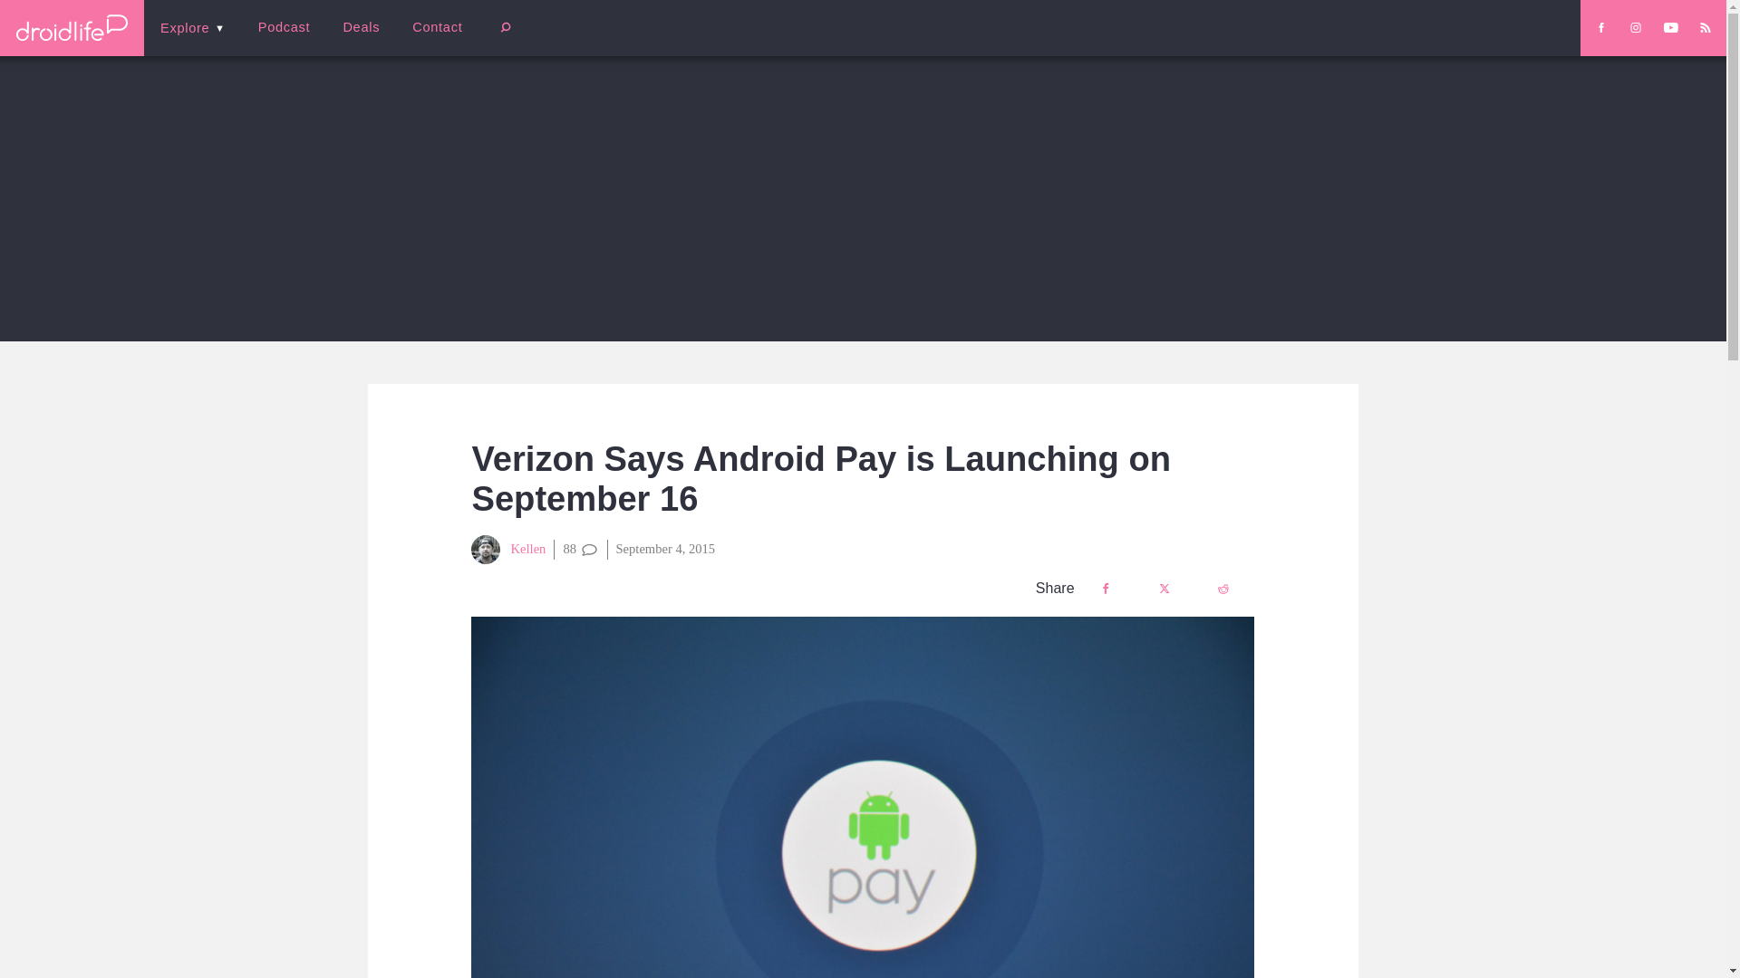 This screenshot has height=978, width=1740. Describe the element at coordinates (1600, 27) in the screenshot. I see `Droid Life on Facebook` at that location.